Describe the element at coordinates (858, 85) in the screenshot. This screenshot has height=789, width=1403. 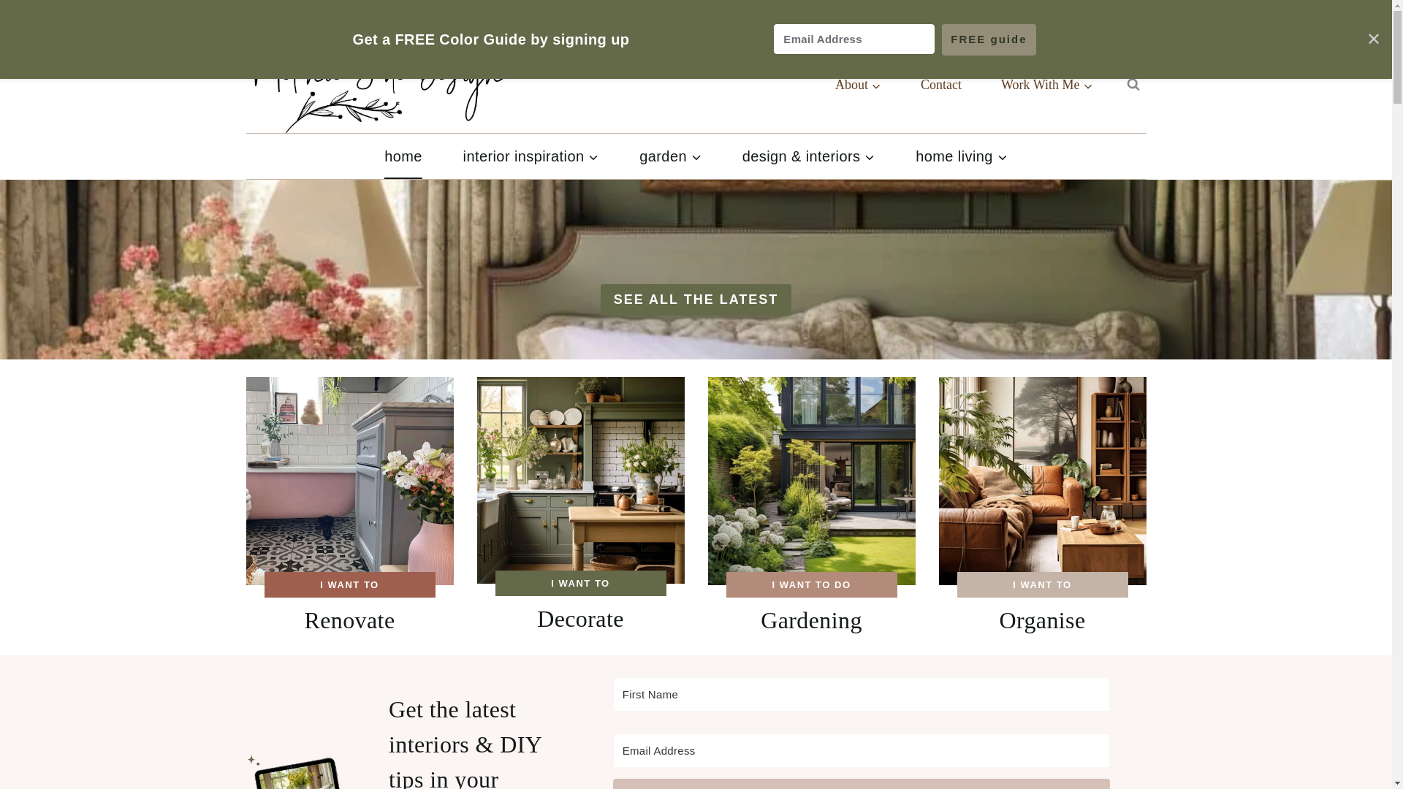
I see `About` at that location.